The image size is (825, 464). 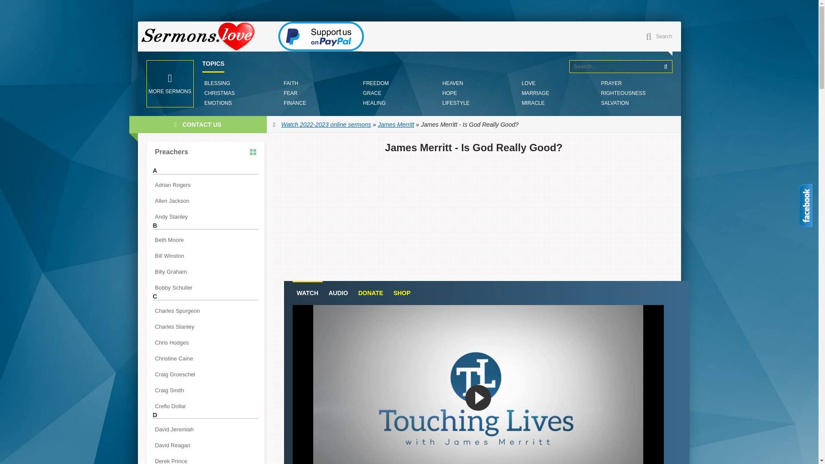 I want to click on HEALING, so click(x=374, y=103).